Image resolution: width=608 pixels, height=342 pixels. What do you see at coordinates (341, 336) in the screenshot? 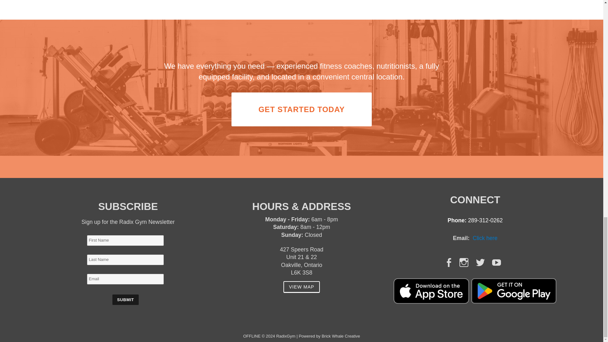
I see `Brick Whale Creative` at bounding box center [341, 336].